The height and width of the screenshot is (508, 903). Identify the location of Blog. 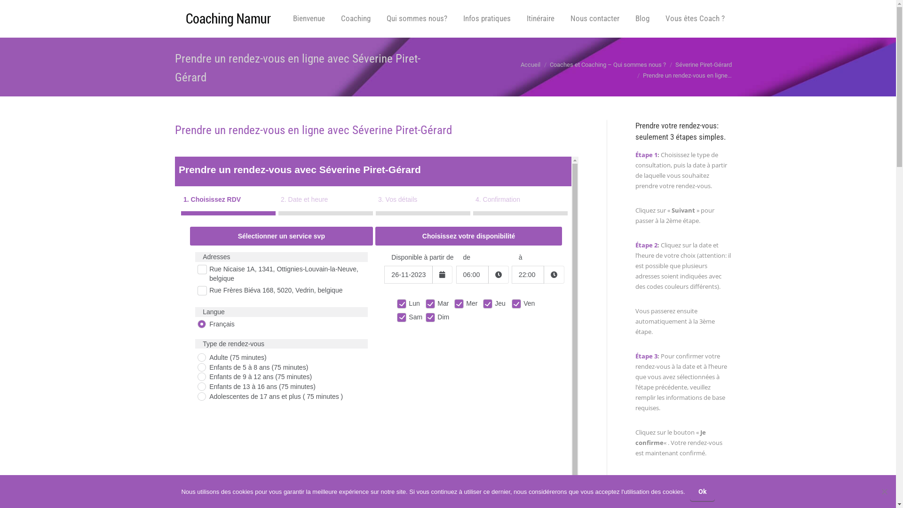
(642, 19).